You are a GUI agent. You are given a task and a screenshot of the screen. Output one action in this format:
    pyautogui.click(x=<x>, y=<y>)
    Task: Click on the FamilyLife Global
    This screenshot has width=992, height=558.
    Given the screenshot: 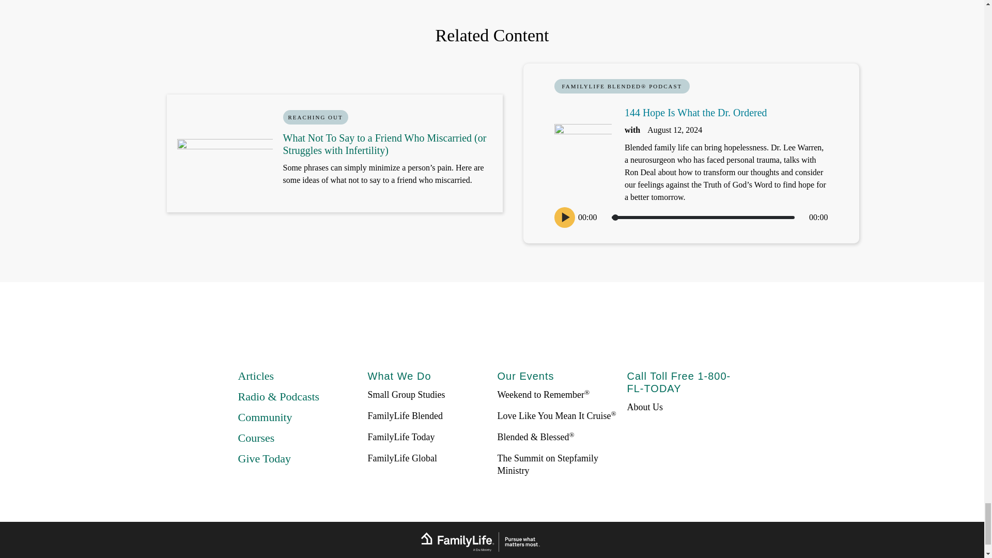 What is the action you would take?
    pyautogui.click(x=402, y=458)
    